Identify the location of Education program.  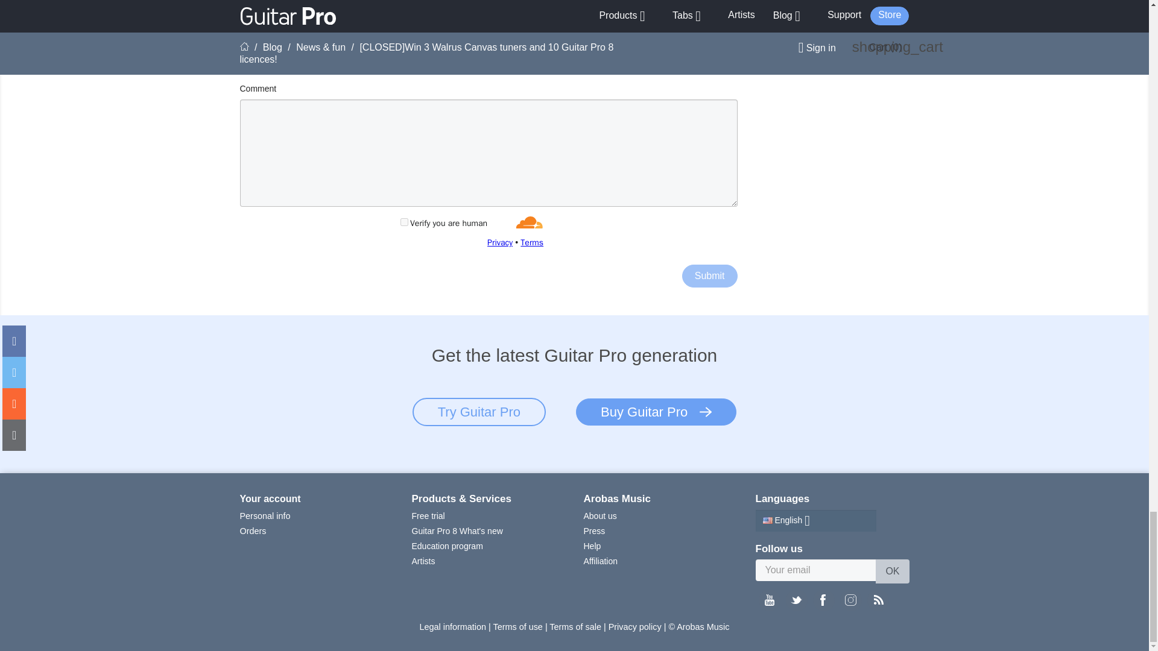
(446, 546).